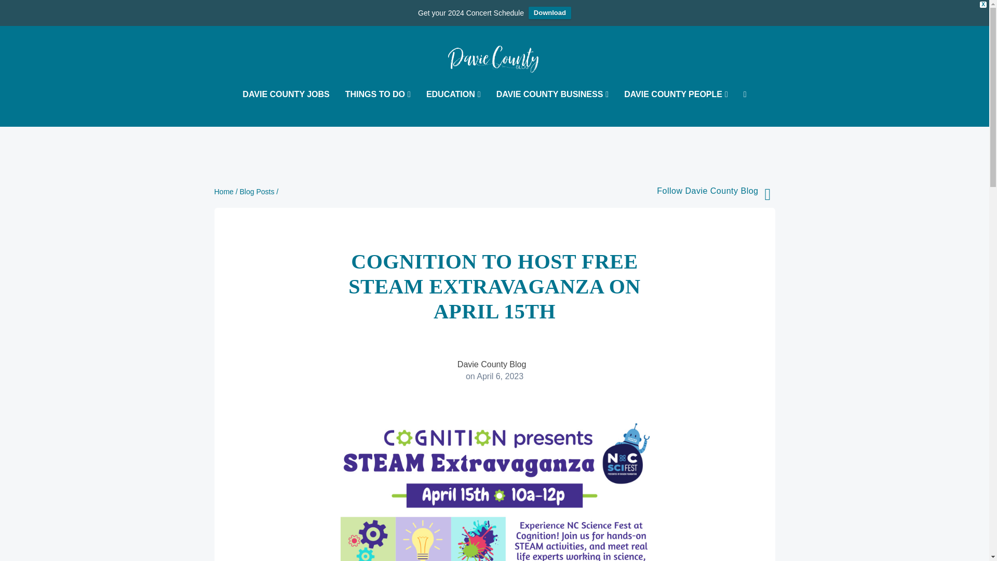 Image resolution: width=997 pixels, height=561 pixels. Describe the element at coordinates (223, 191) in the screenshot. I see `Home` at that location.